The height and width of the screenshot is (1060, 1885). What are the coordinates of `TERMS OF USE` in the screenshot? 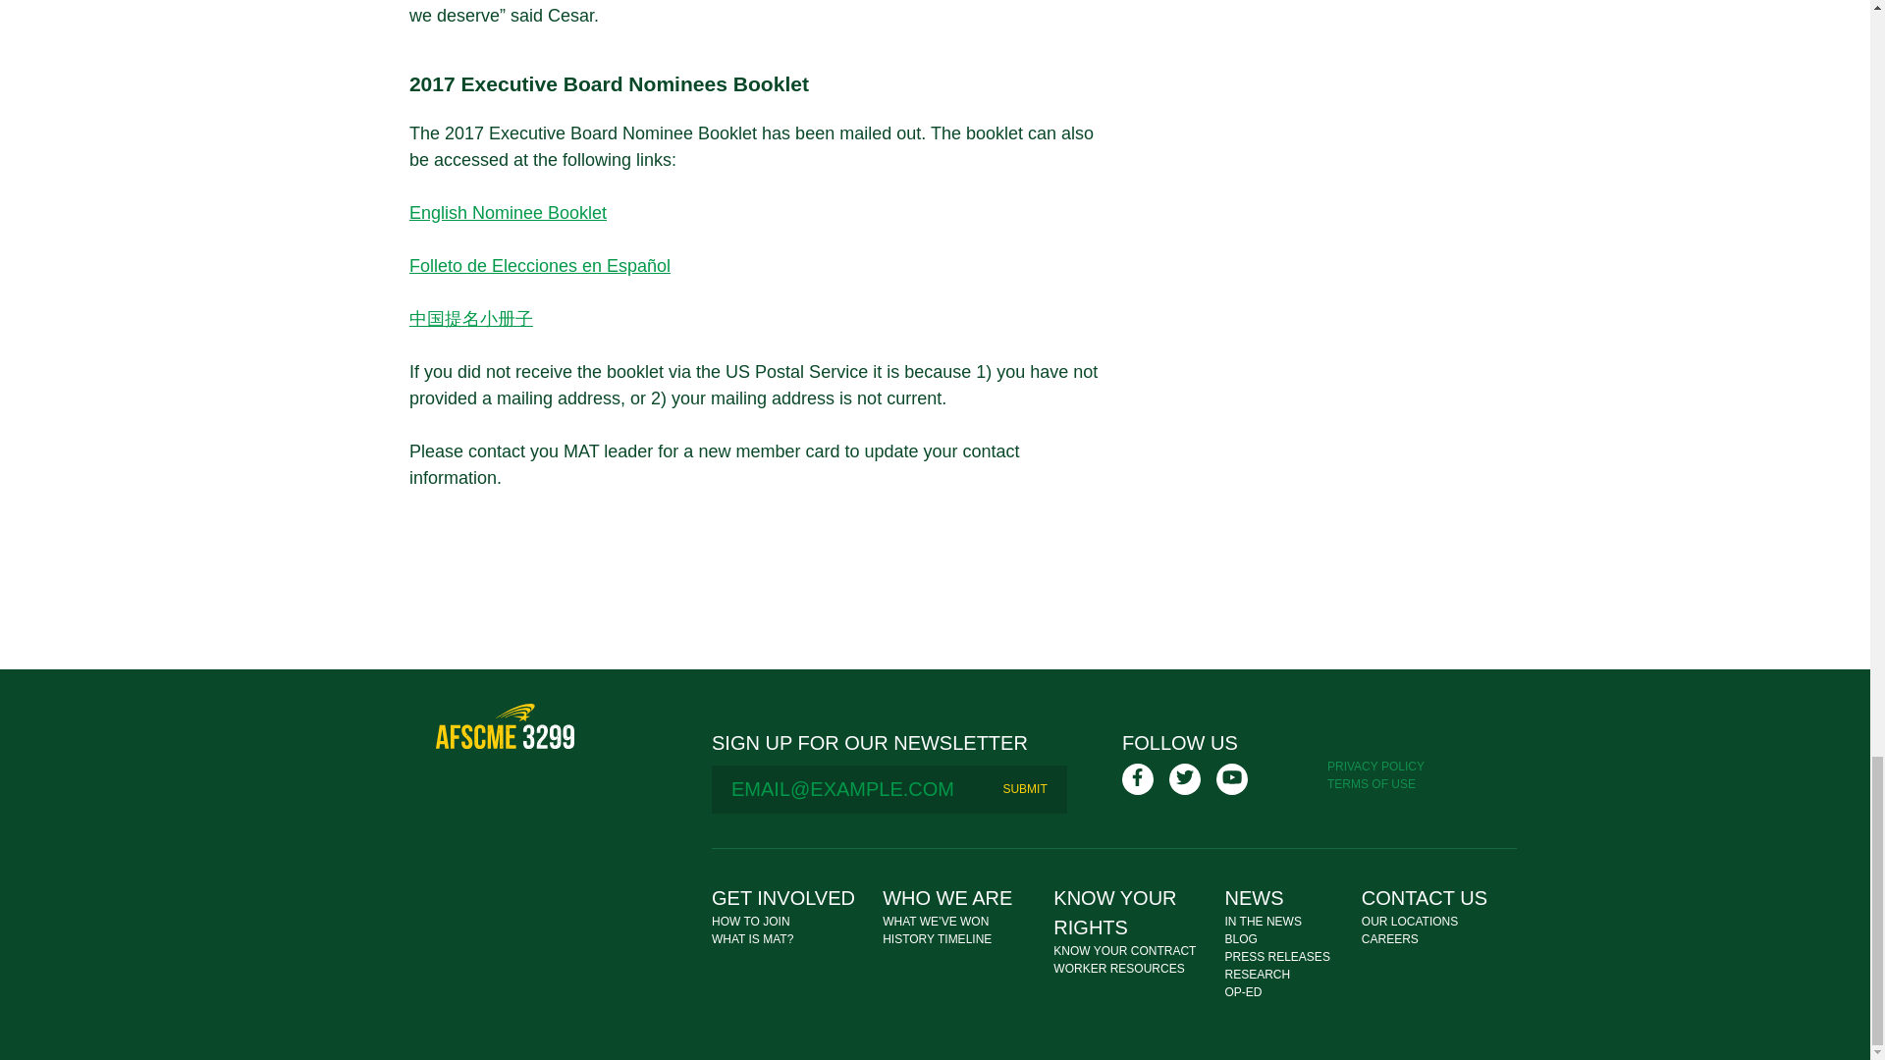 It's located at (1371, 783).